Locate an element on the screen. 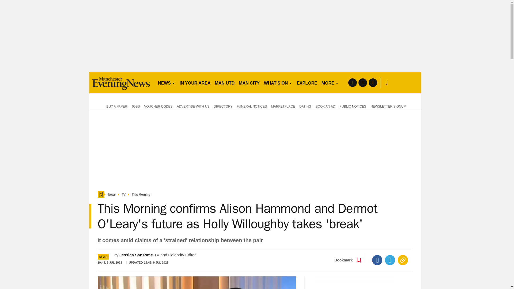 The height and width of the screenshot is (289, 514). Twitter is located at coordinates (390, 260).